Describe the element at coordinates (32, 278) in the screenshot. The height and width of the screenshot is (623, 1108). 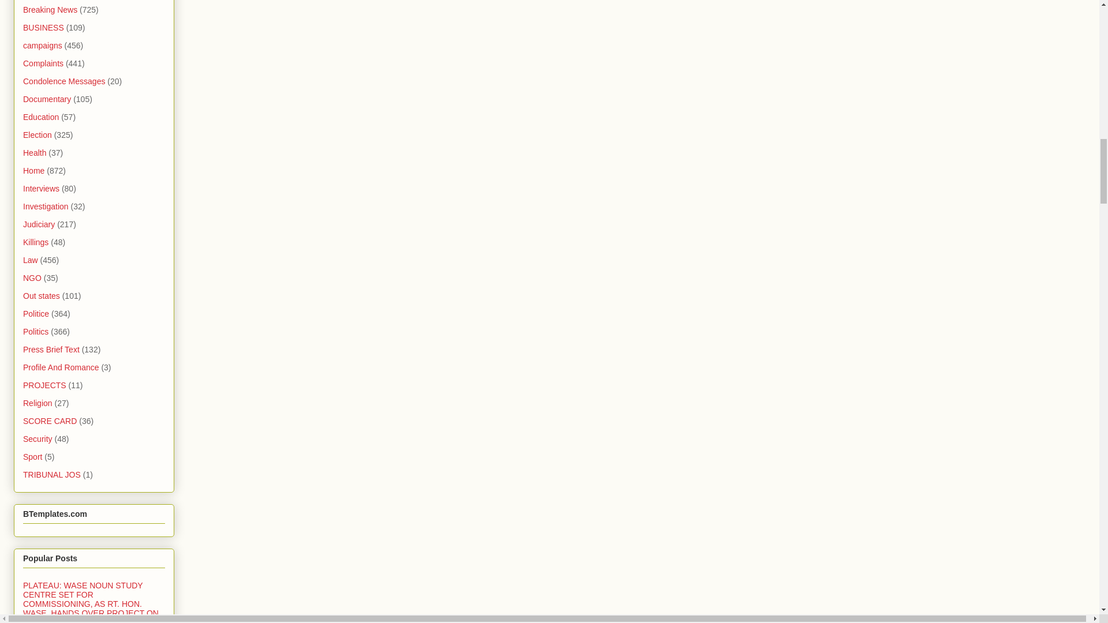
I see `NGO` at that location.